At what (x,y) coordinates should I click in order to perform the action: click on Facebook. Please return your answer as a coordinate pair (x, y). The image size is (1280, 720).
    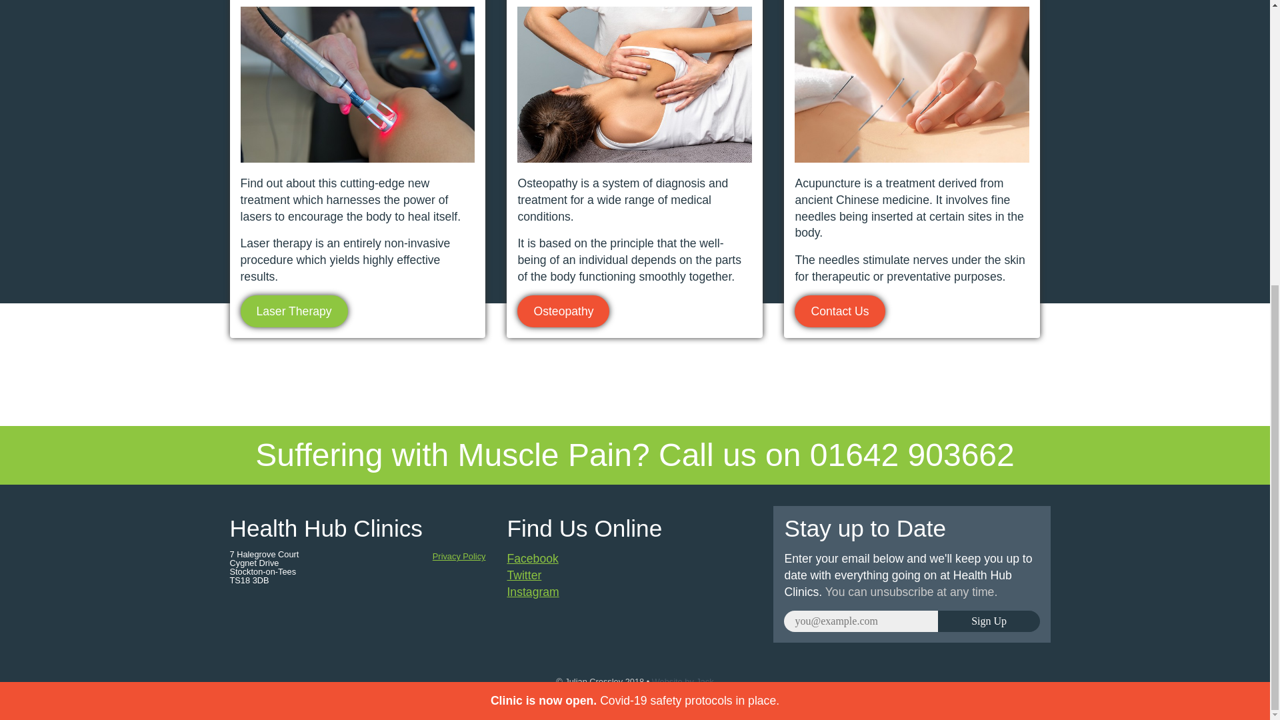
    Looking at the image, I should click on (532, 559).